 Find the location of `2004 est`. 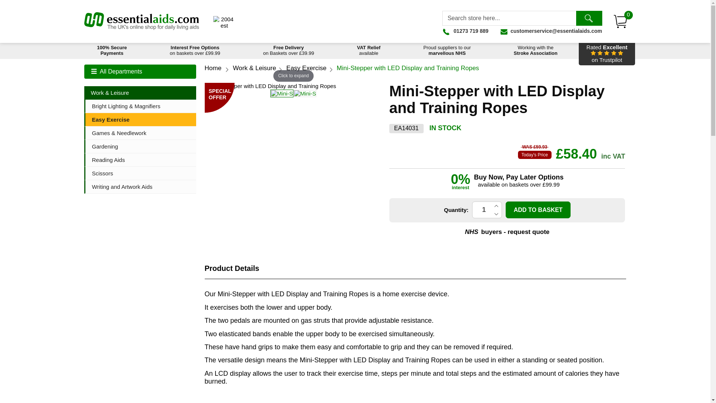

2004 est is located at coordinates (536, 51).